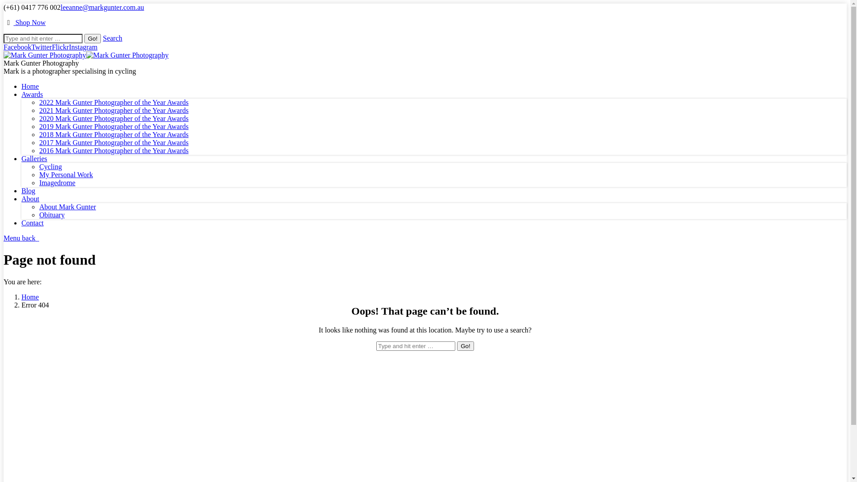 The height and width of the screenshot is (482, 857). What do you see at coordinates (103, 7) in the screenshot?
I see `leeanne@markgunter.com.au` at bounding box center [103, 7].